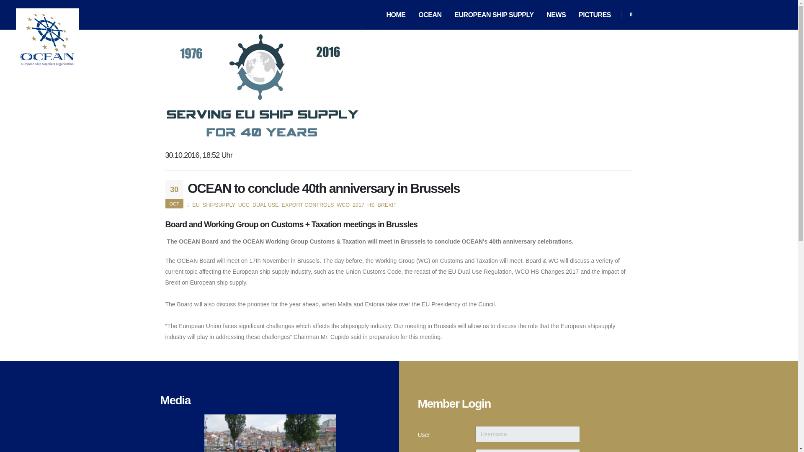 This screenshot has height=452, width=804. Describe the element at coordinates (396, 15) in the screenshot. I see `HOME` at that location.